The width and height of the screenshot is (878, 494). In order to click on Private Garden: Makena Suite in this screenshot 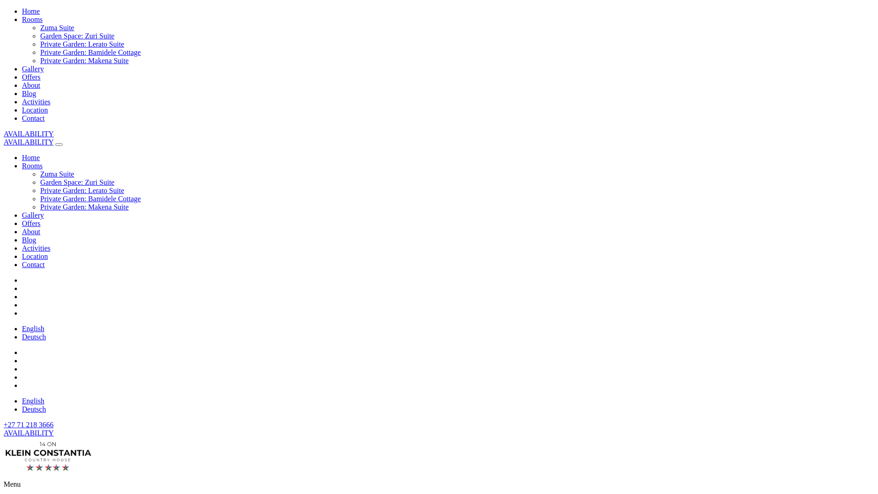, I will do `click(84, 207)`.